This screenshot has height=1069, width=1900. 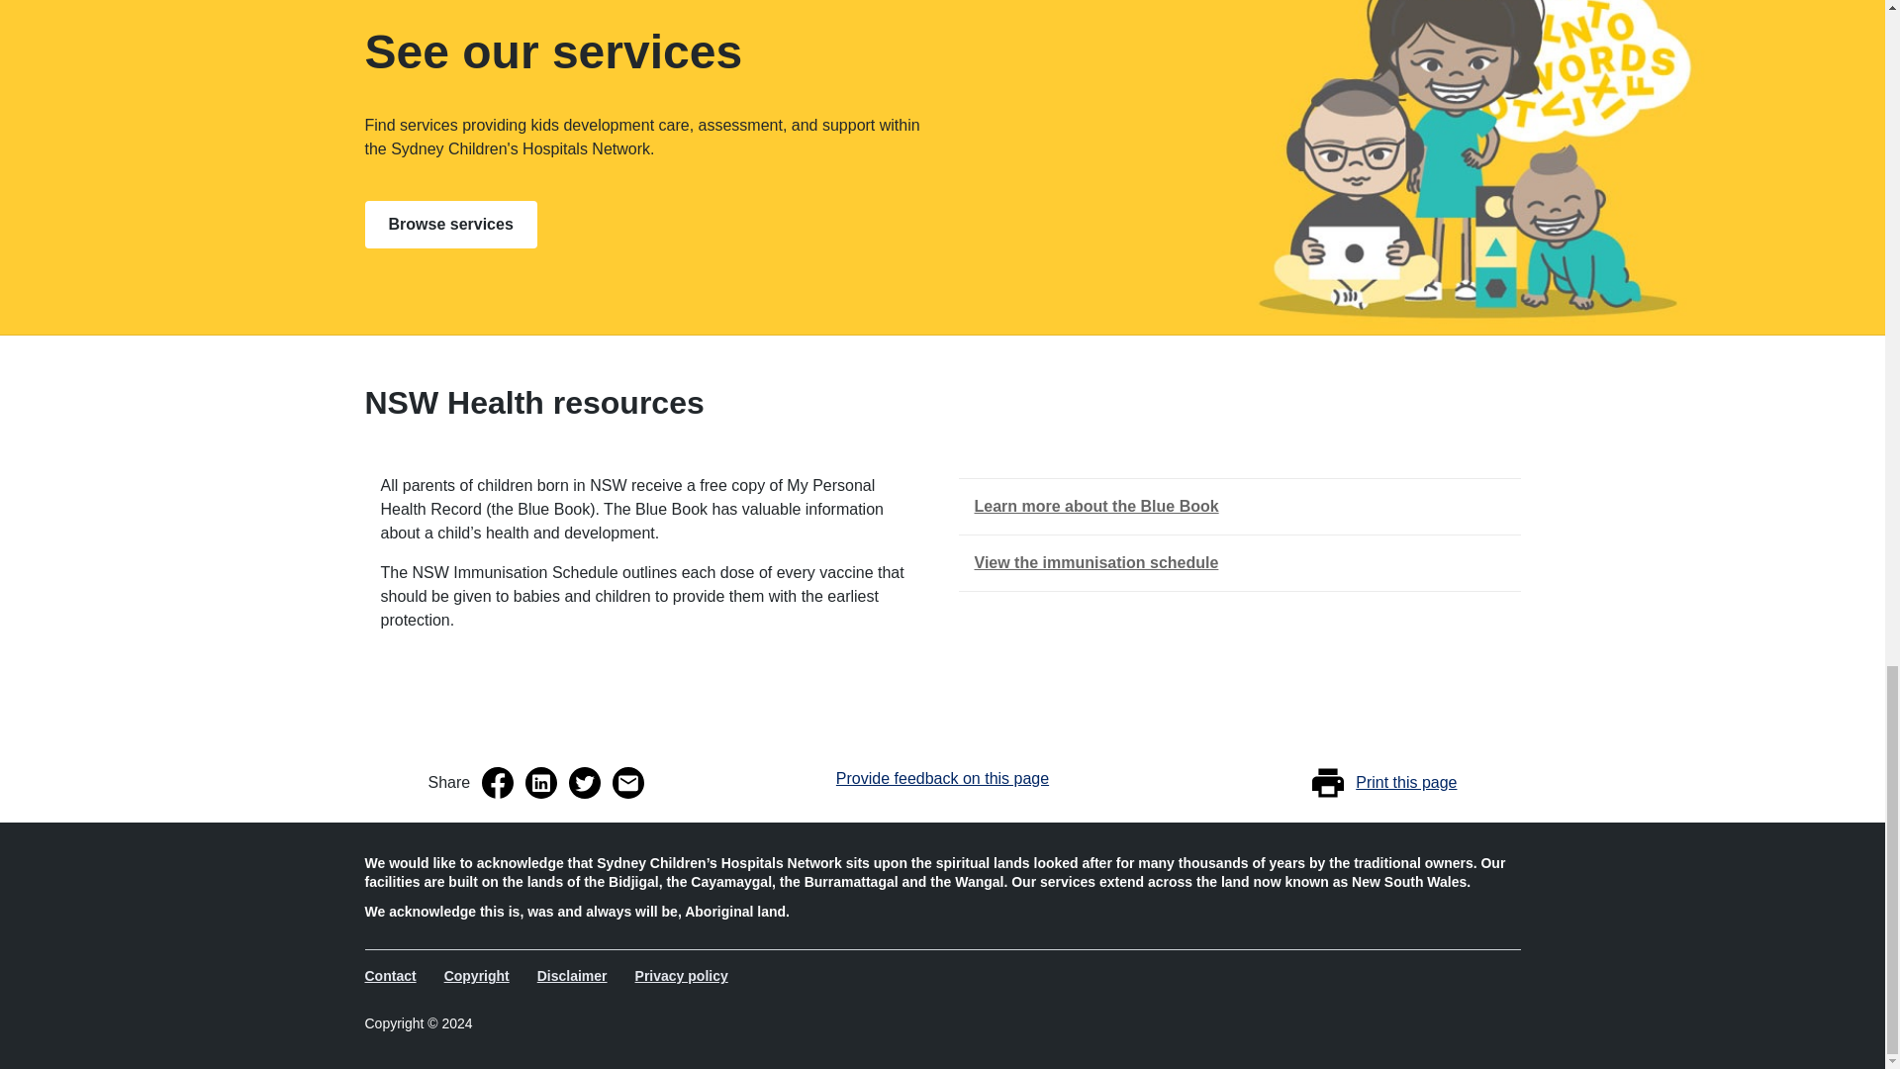 What do you see at coordinates (574, 976) in the screenshot?
I see `Disclaimer information` at bounding box center [574, 976].